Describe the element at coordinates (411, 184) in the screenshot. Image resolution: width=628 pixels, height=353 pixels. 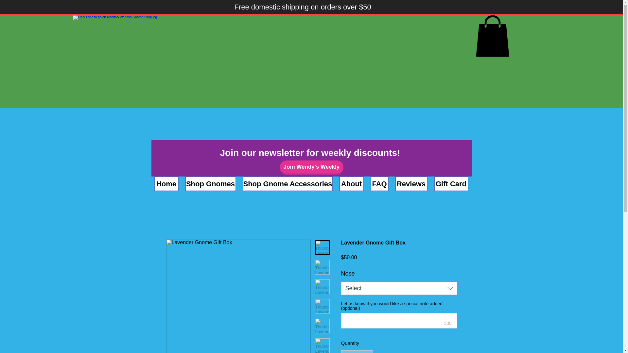
I see `Reviews` at that location.